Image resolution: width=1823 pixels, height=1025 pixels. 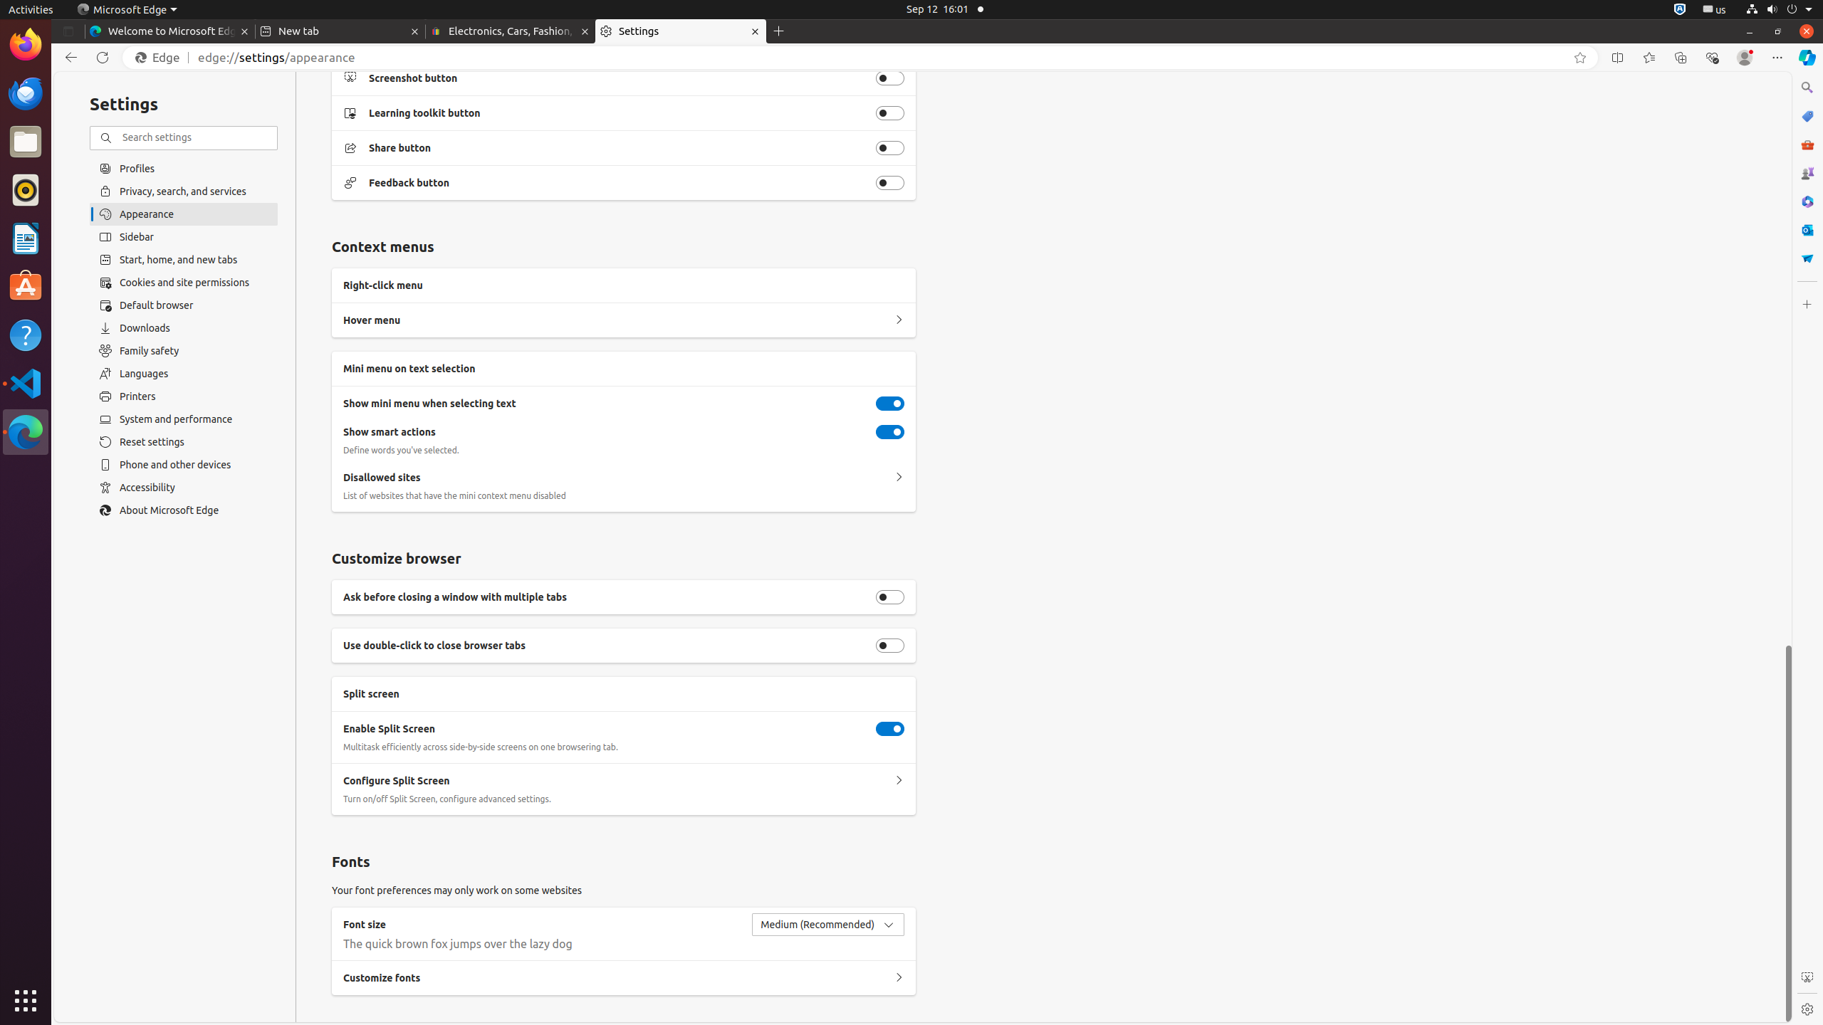 What do you see at coordinates (184, 351) in the screenshot?
I see `Family safety` at bounding box center [184, 351].